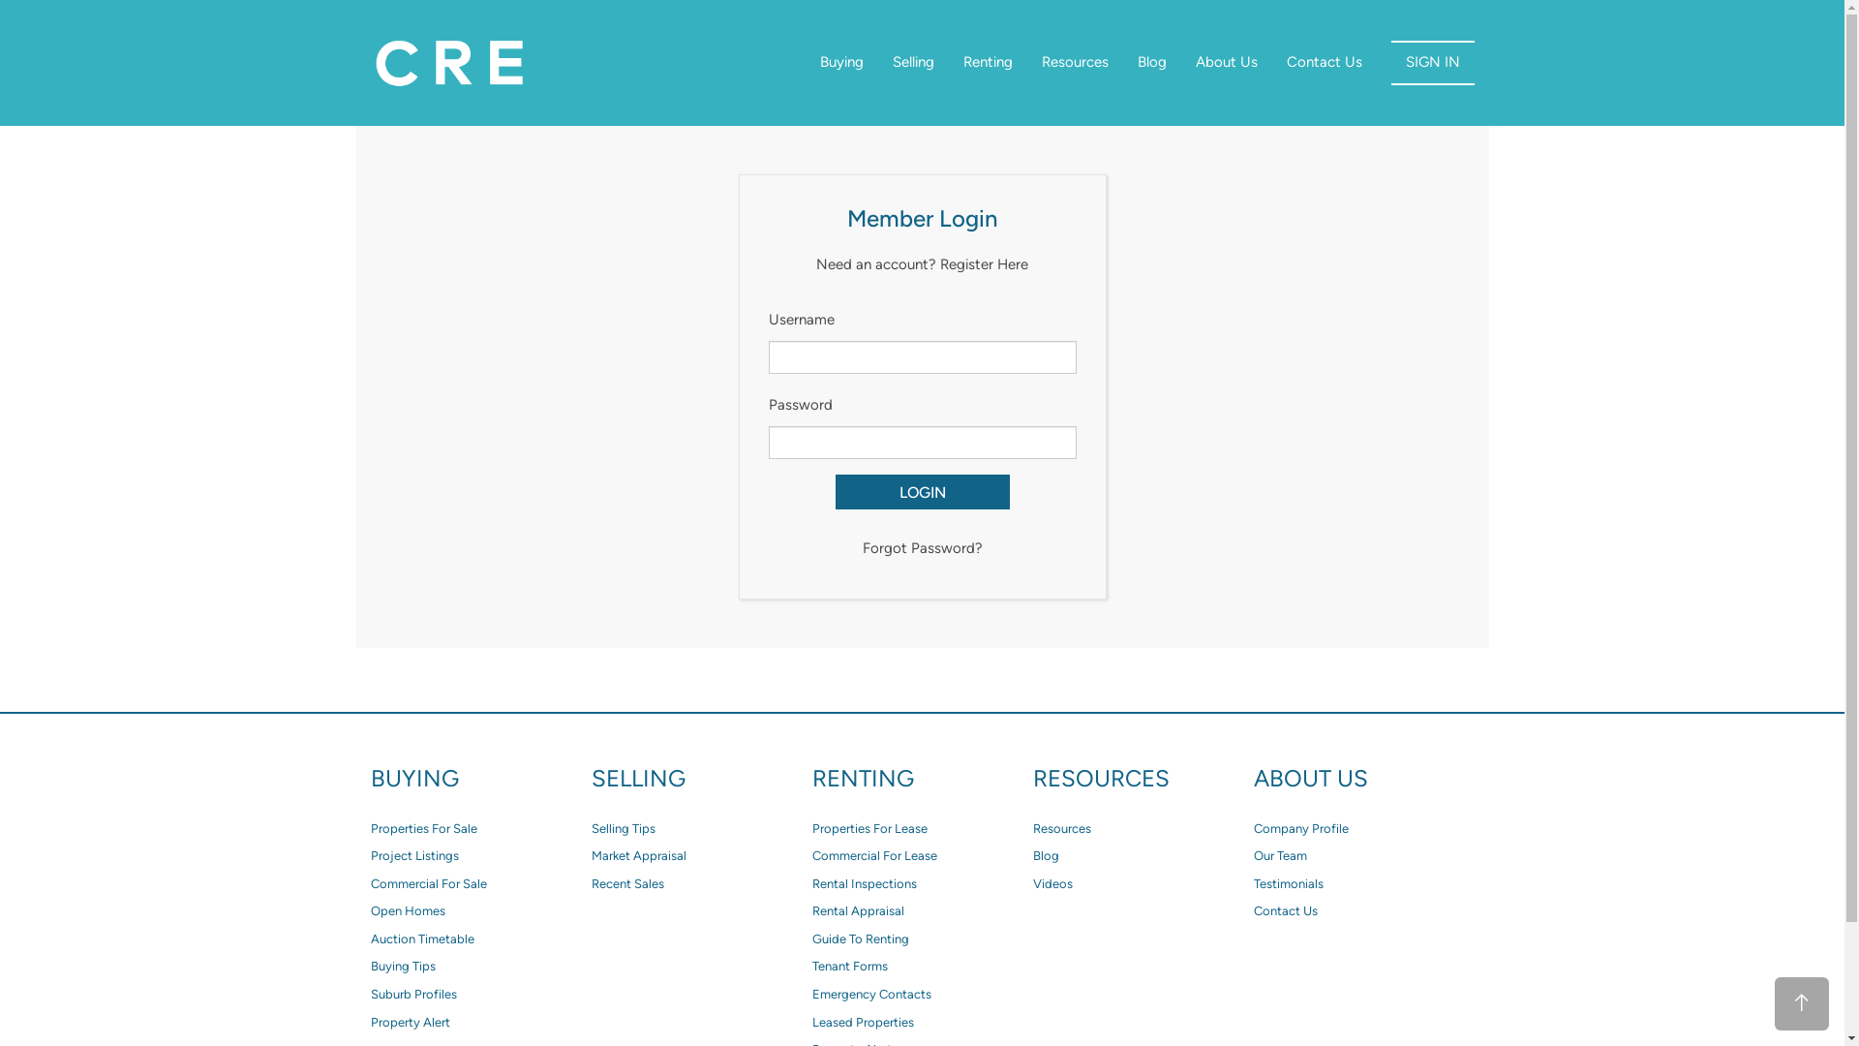  I want to click on Blog, so click(1143, 856).